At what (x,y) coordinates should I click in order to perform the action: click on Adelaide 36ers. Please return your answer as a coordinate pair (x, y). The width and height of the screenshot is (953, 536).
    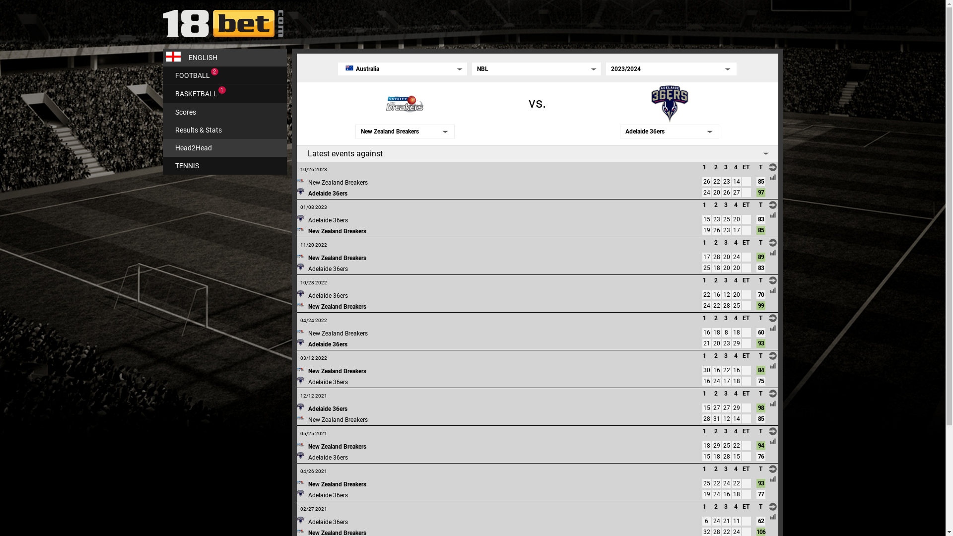
    Looking at the image, I should click on (328, 495).